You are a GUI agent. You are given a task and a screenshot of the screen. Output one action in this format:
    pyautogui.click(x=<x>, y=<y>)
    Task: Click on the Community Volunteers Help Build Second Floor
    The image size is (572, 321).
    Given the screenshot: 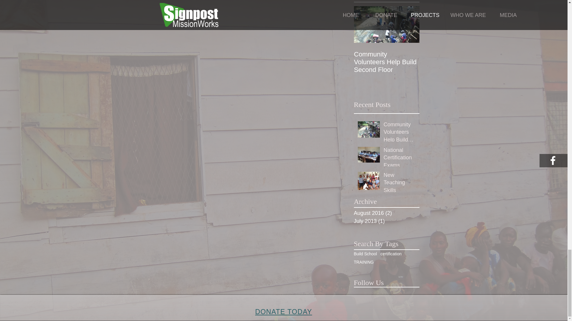 What is the action you would take?
    pyautogui.click(x=387, y=62)
    